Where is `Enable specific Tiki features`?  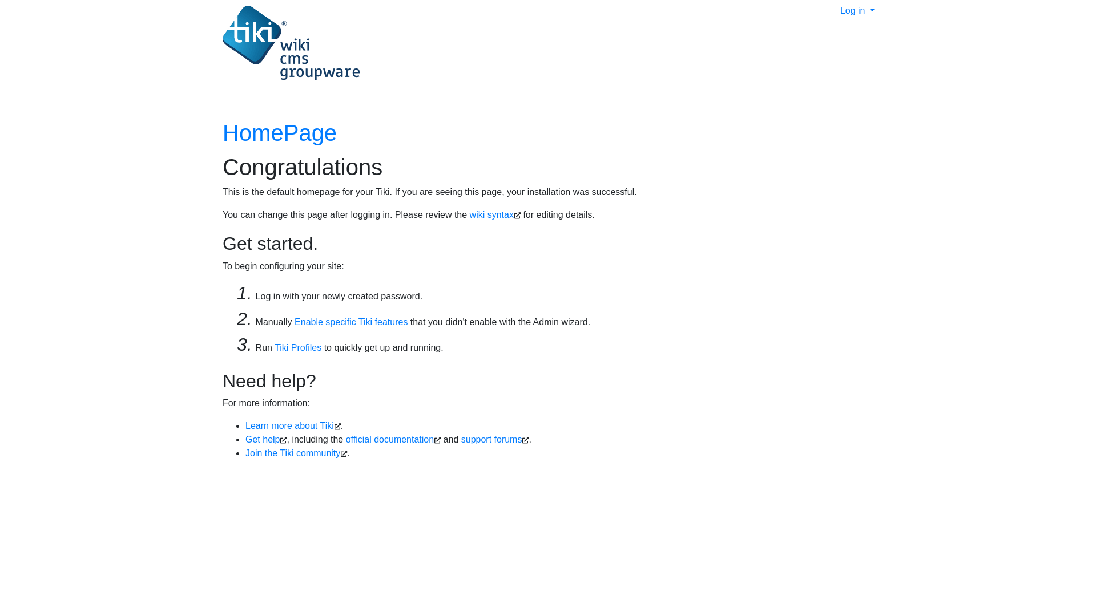
Enable specific Tiki features is located at coordinates (351, 322).